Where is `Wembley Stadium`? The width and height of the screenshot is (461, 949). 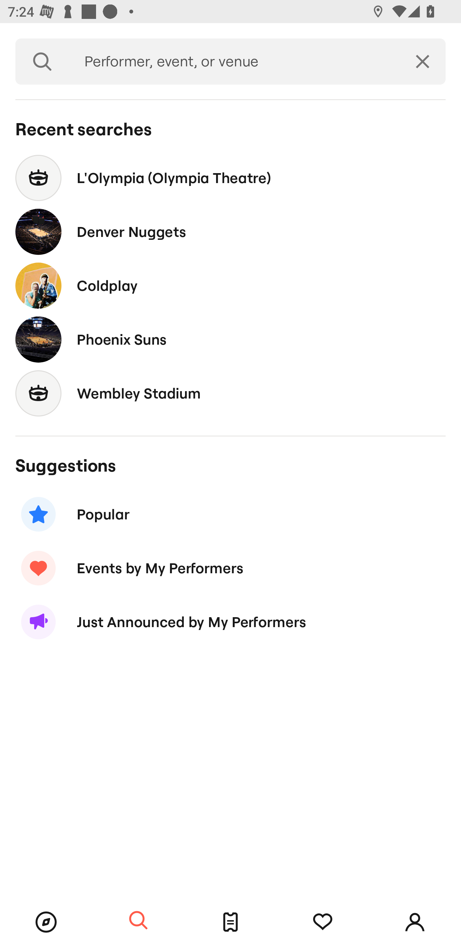
Wembley Stadium is located at coordinates (230, 393).